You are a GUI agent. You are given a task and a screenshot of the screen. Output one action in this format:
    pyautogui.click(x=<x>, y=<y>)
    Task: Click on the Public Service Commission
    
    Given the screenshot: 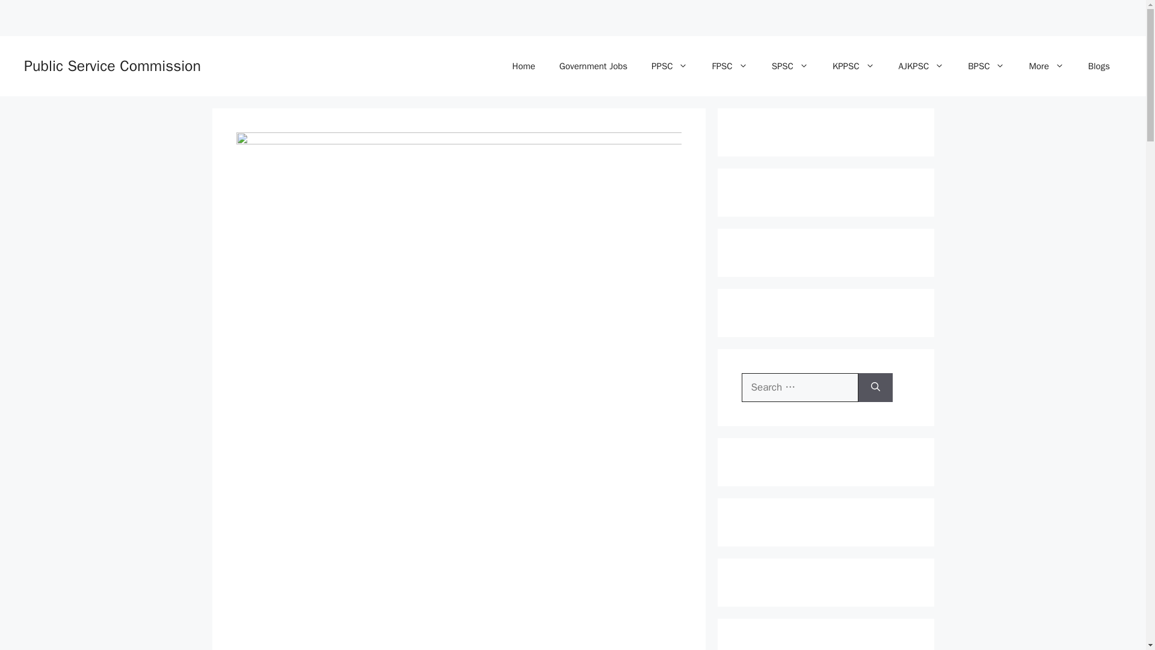 What is the action you would take?
    pyautogui.click(x=112, y=66)
    